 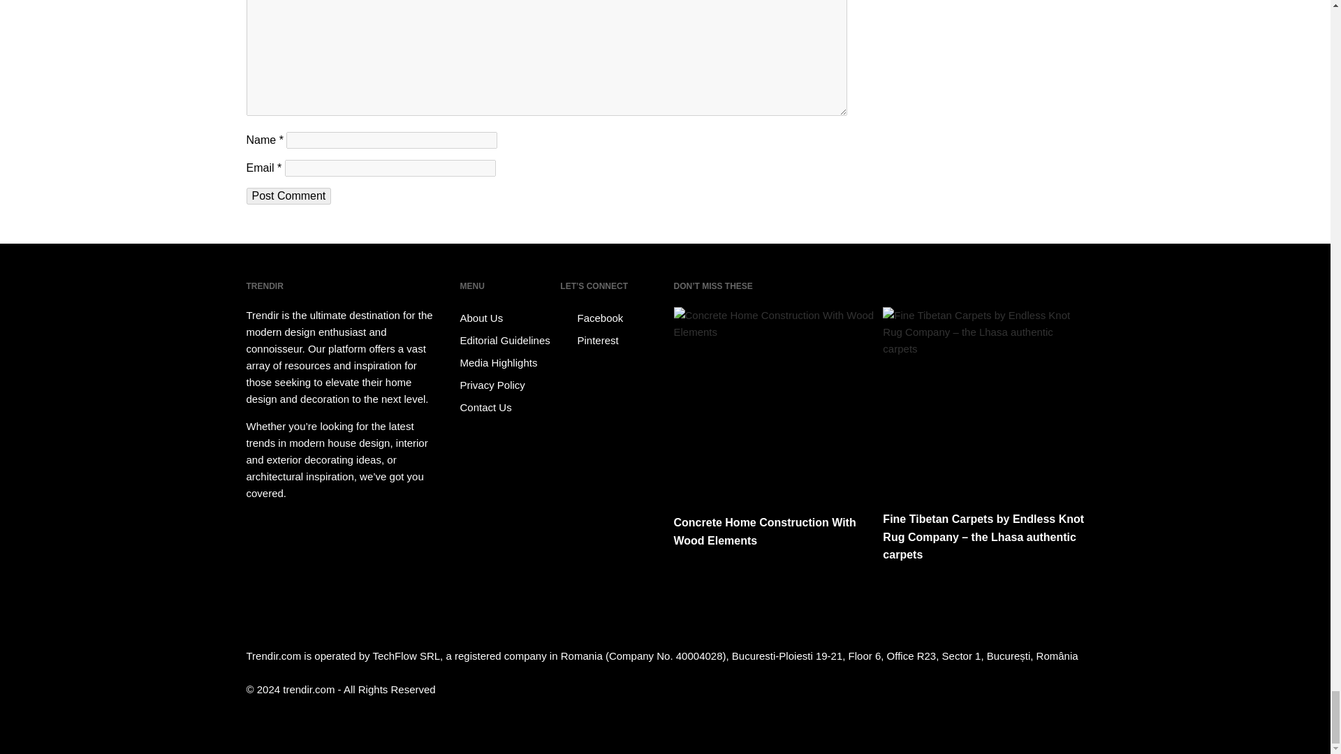 What do you see at coordinates (508, 341) in the screenshot?
I see `Trendir Editorial Guidelines` at bounding box center [508, 341].